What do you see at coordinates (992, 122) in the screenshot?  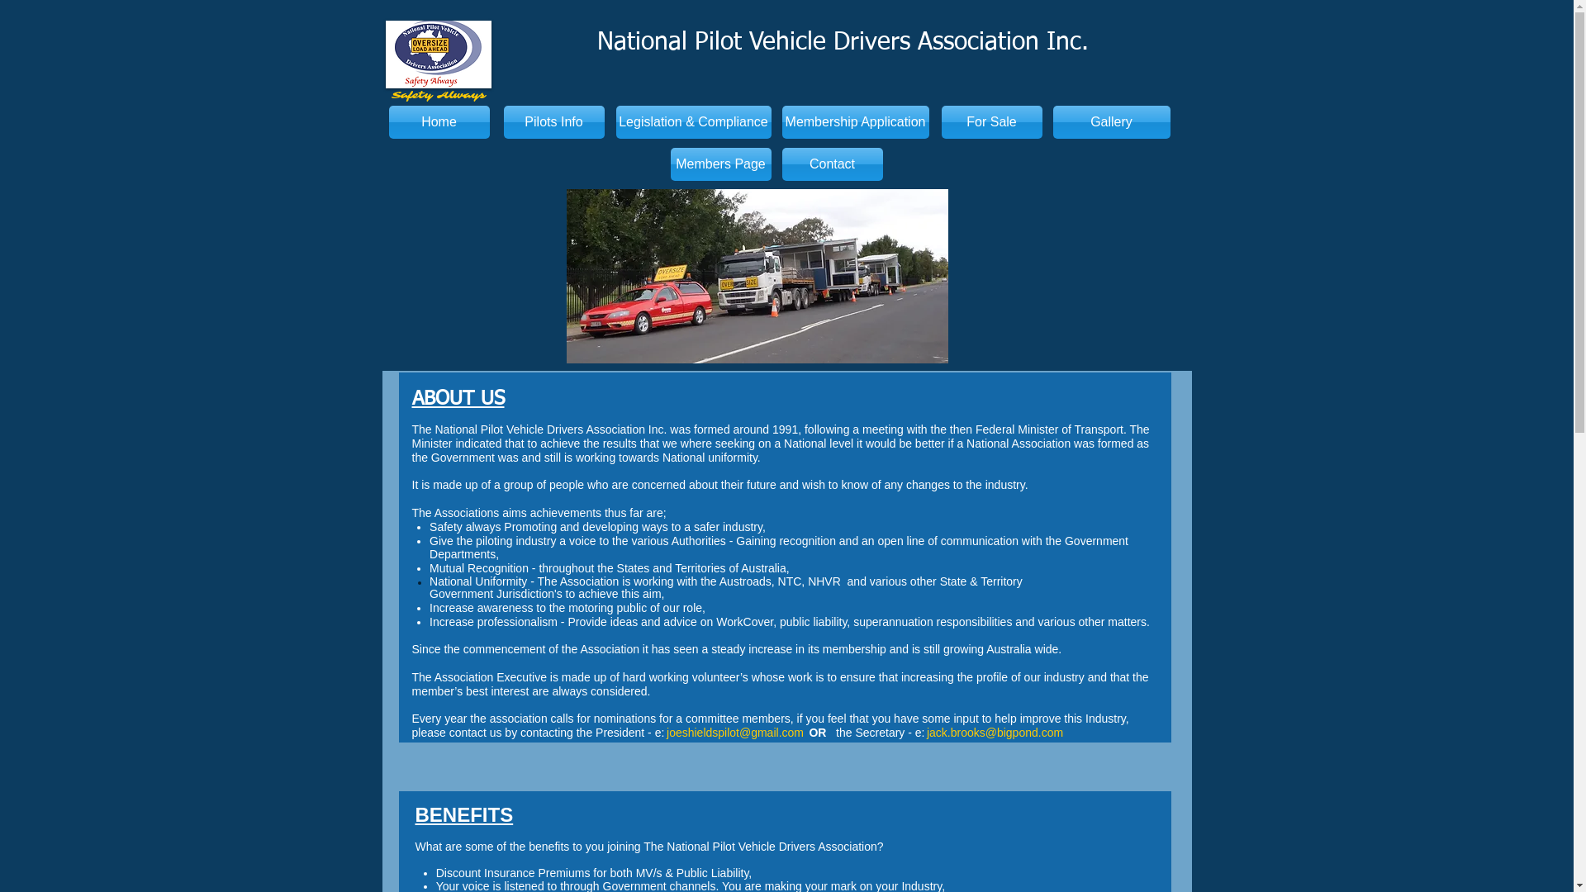 I see `For Sale` at bounding box center [992, 122].